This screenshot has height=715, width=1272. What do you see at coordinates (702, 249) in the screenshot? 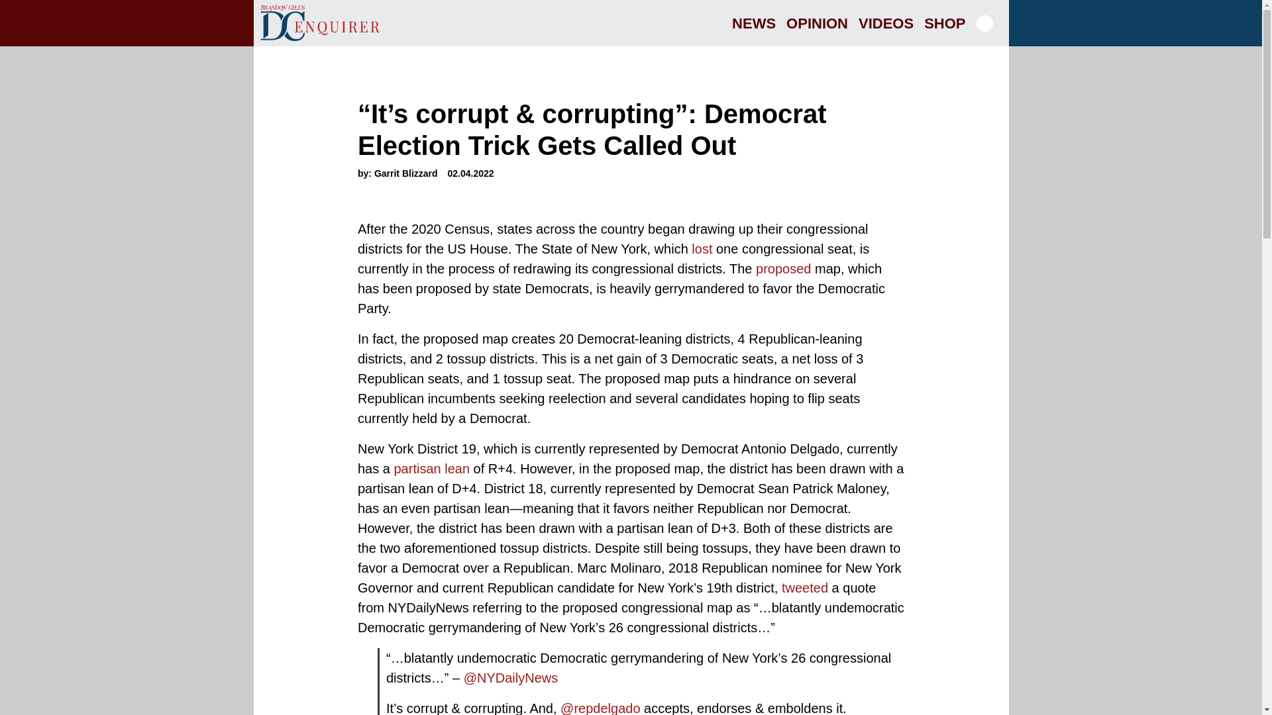
I see `lost` at bounding box center [702, 249].